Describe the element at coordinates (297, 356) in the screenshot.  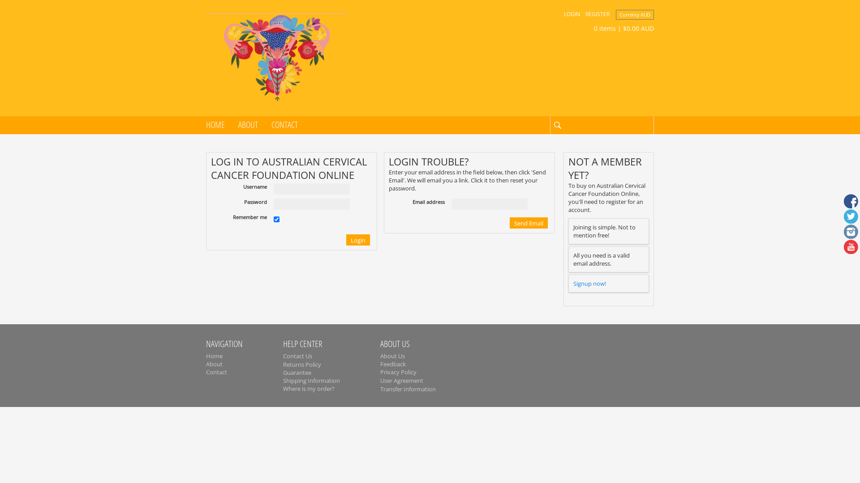
I see `Contact Us` at that location.